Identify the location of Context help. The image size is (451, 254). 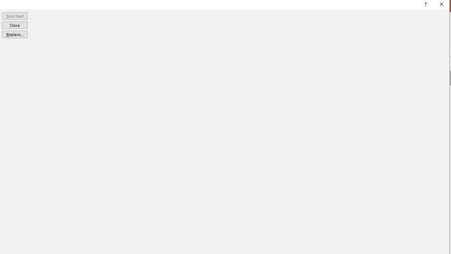
(425, 5).